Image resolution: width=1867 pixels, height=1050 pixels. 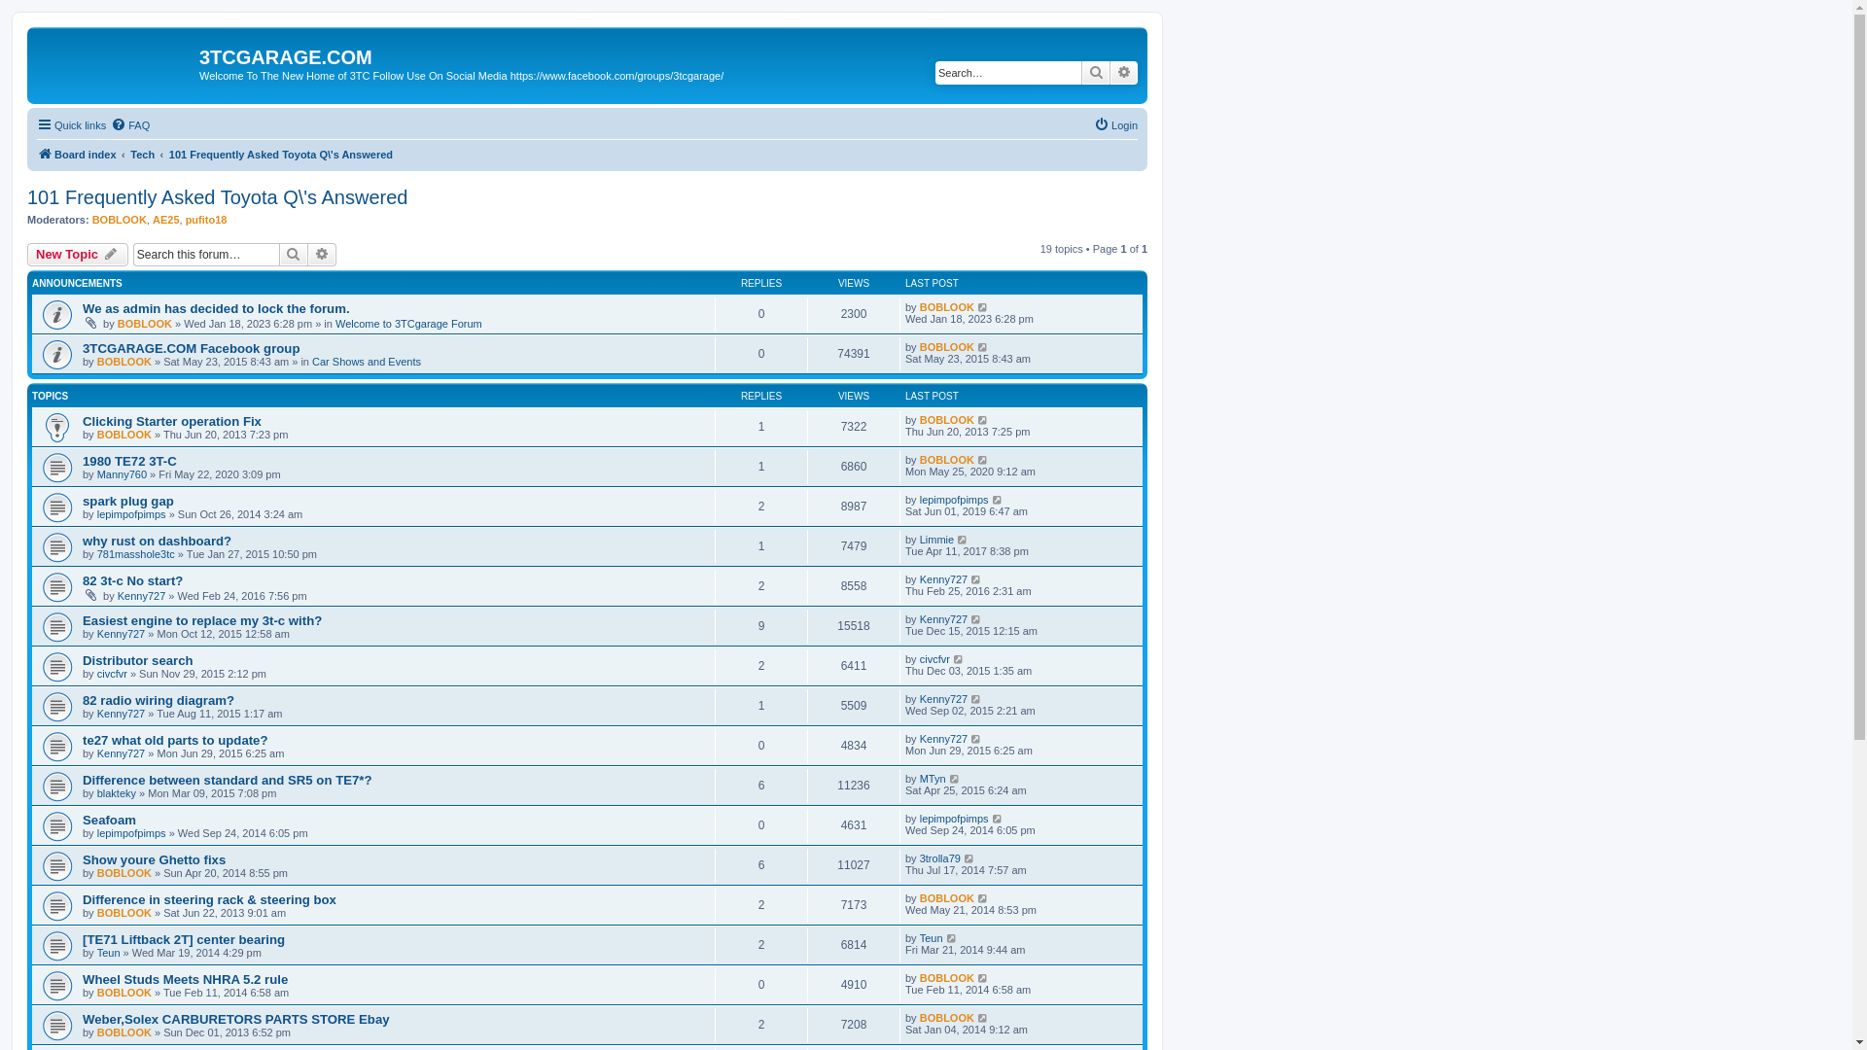 What do you see at coordinates (175, 741) in the screenshot?
I see `te27 what old parts to update?` at bounding box center [175, 741].